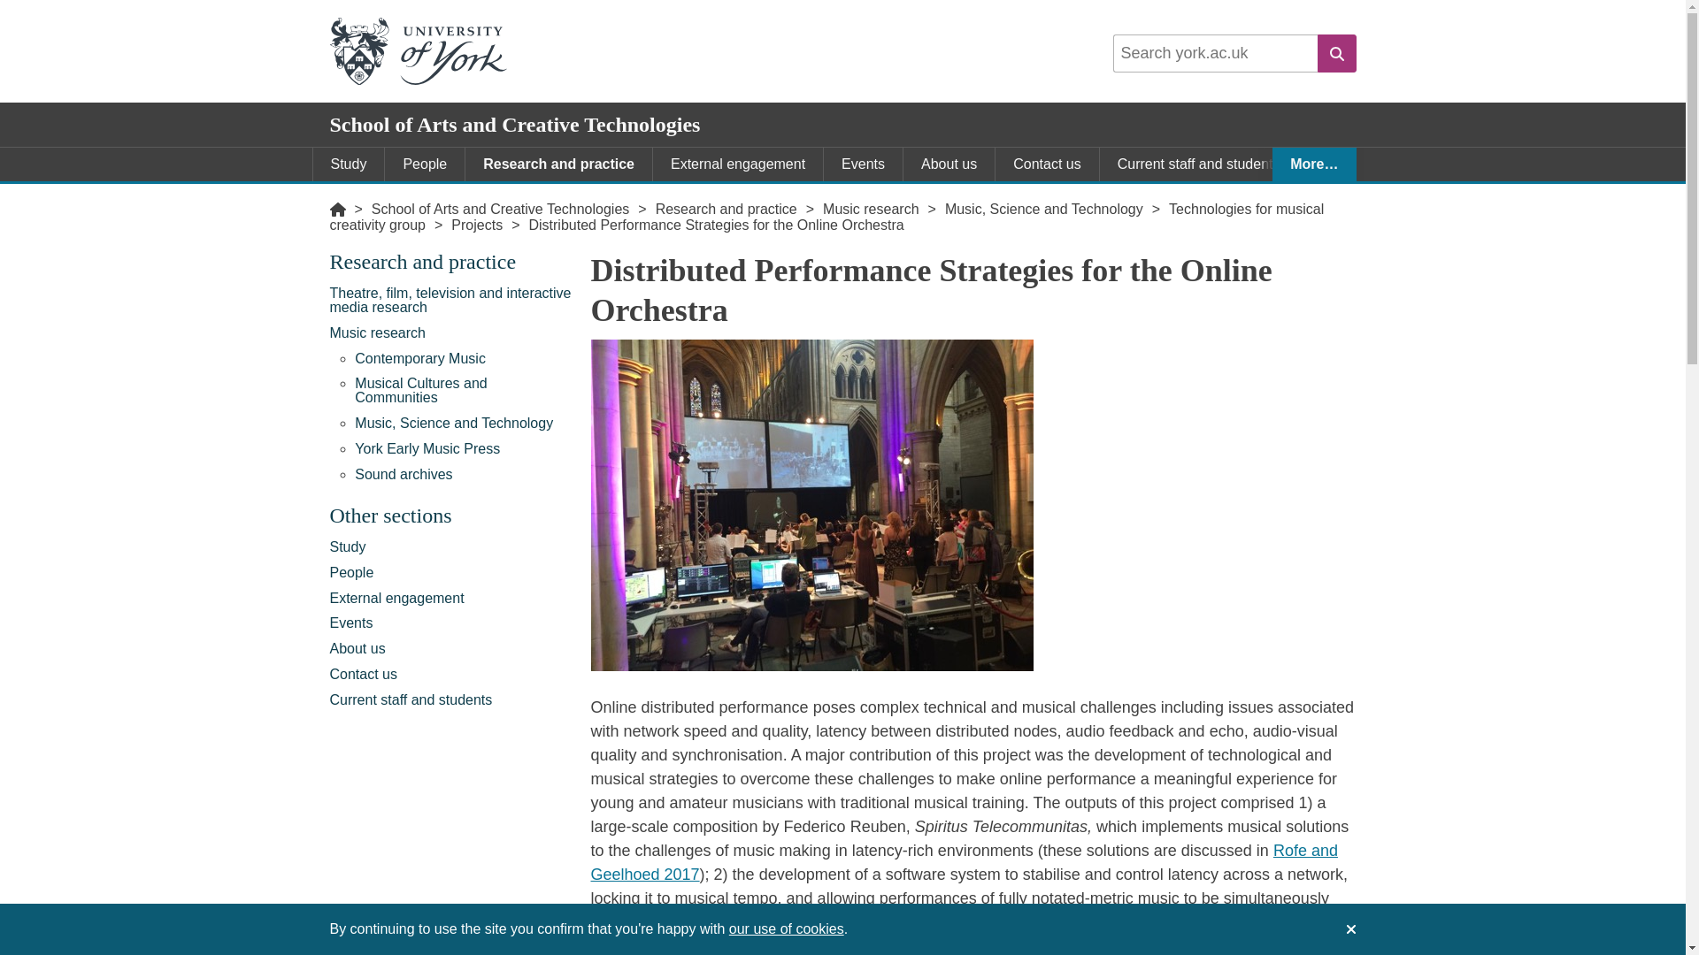  Describe the element at coordinates (464, 474) in the screenshot. I see `Sound archives` at that location.